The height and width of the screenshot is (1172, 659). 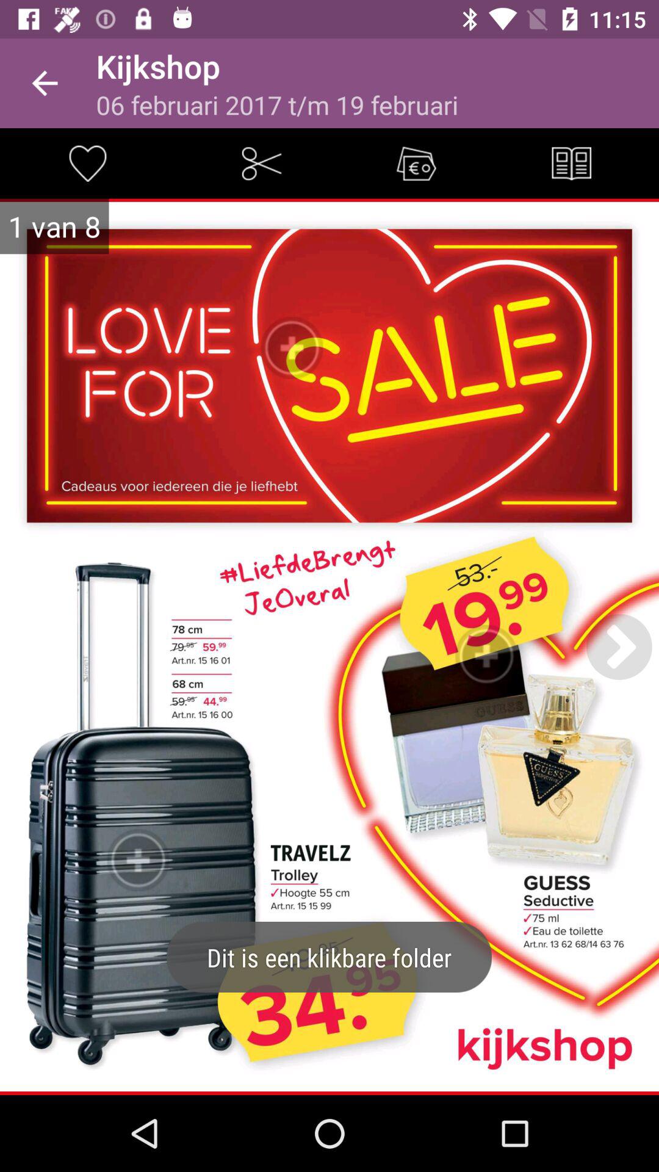 I want to click on coupon/sale icon, so click(x=416, y=163).